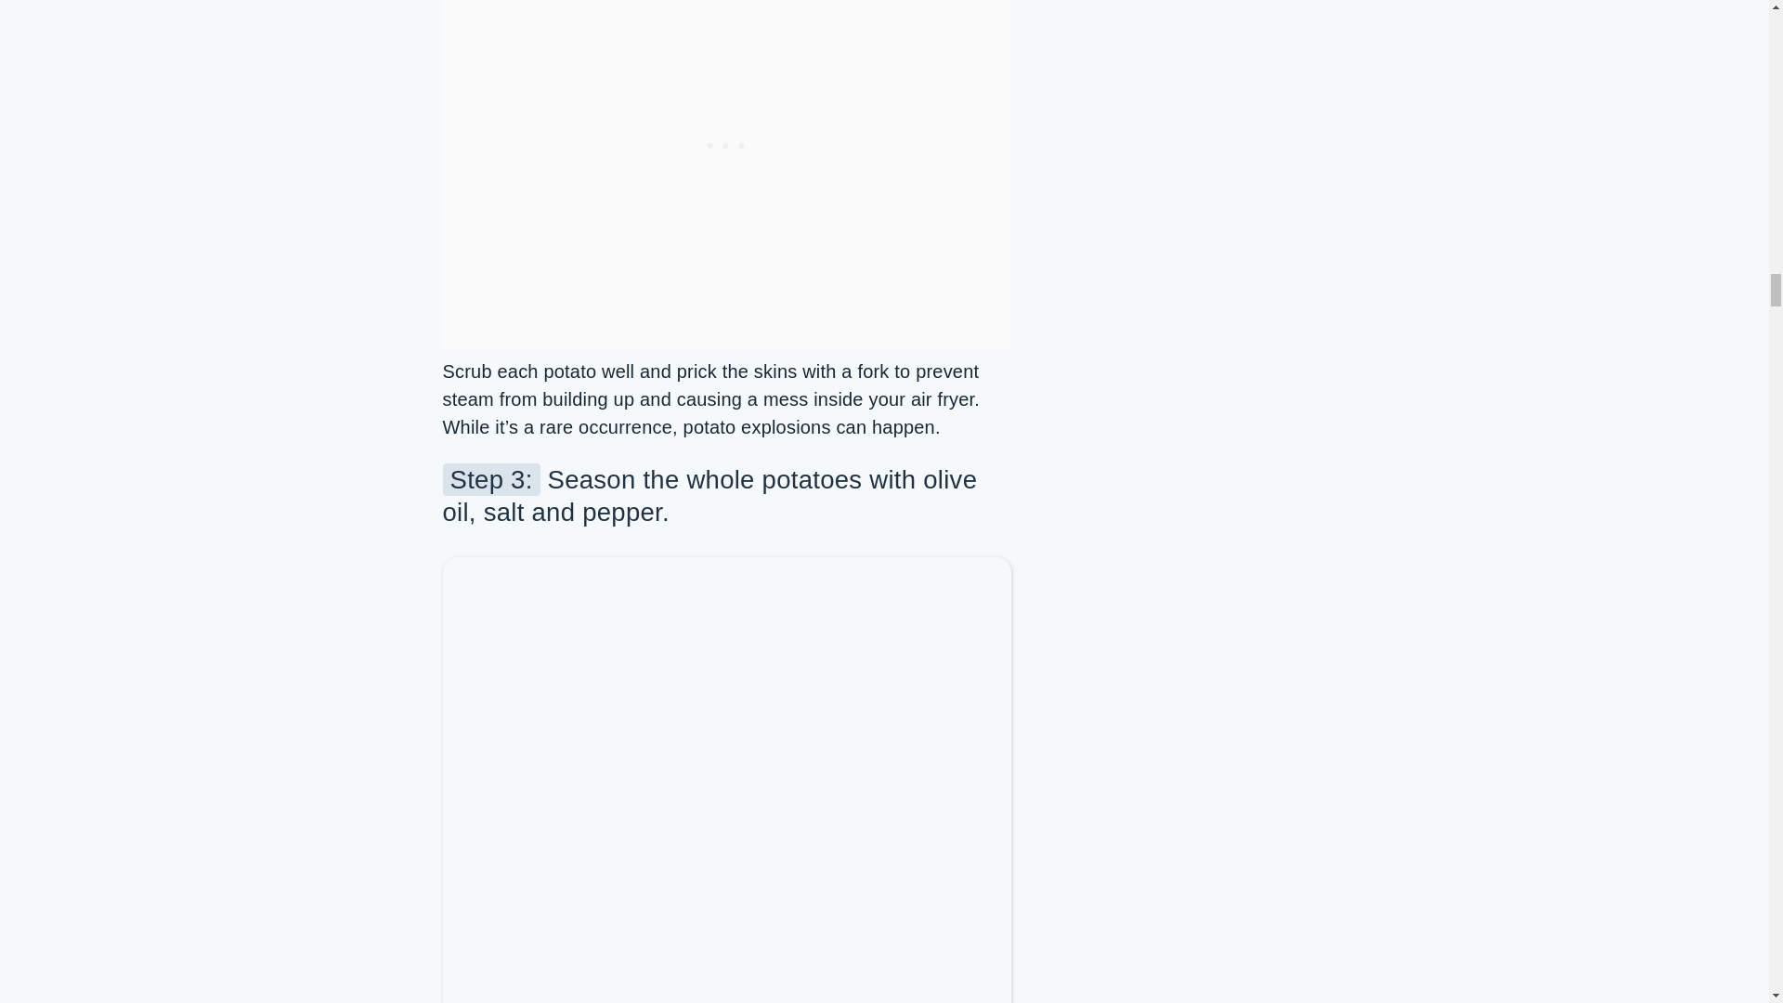 The height and width of the screenshot is (1003, 1783). I want to click on Seasoning whole potato with olive oil, salt and pepper, so click(726, 847).